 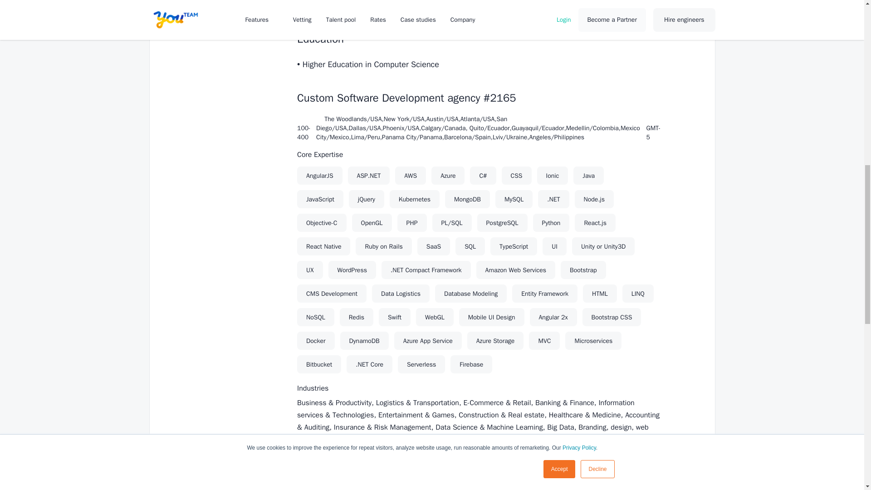 What do you see at coordinates (594, 1) in the screenshot?
I see `Check if Salvador is available` at bounding box center [594, 1].